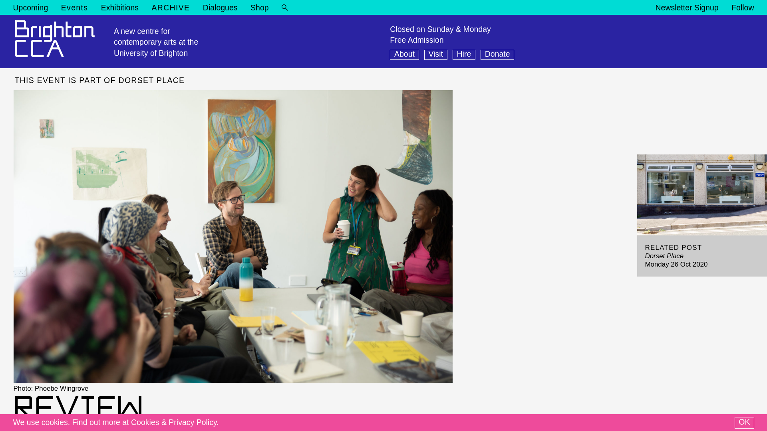  Describe the element at coordinates (120, 7) in the screenshot. I see `Exhibitions` at that location.